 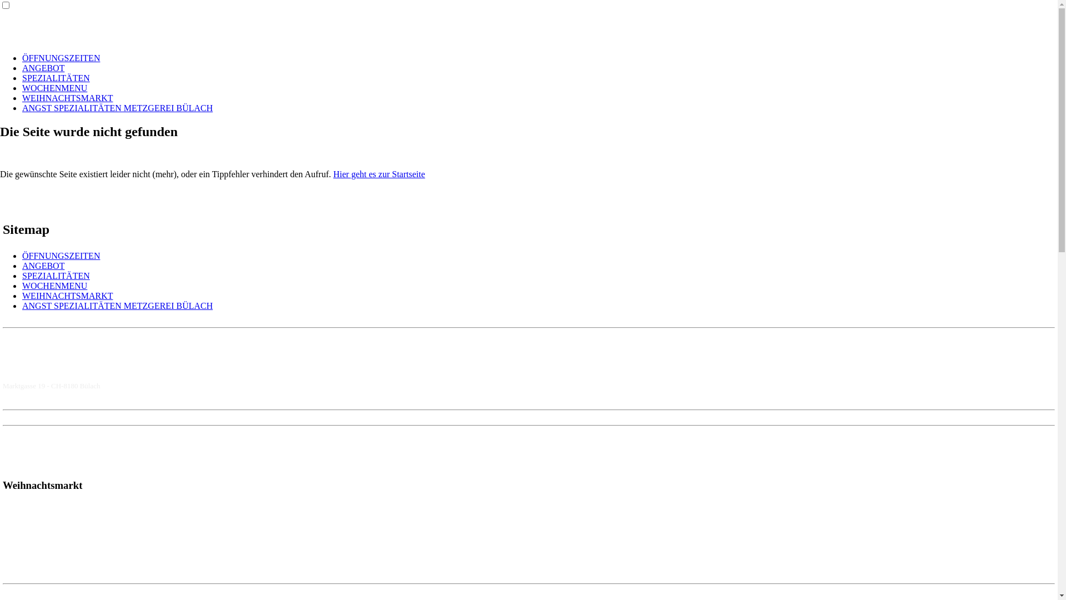 What do you see at coordinates (54, 286) in the screenshot?
I see `WOCHENMENU` at bounding box center [54, 286].